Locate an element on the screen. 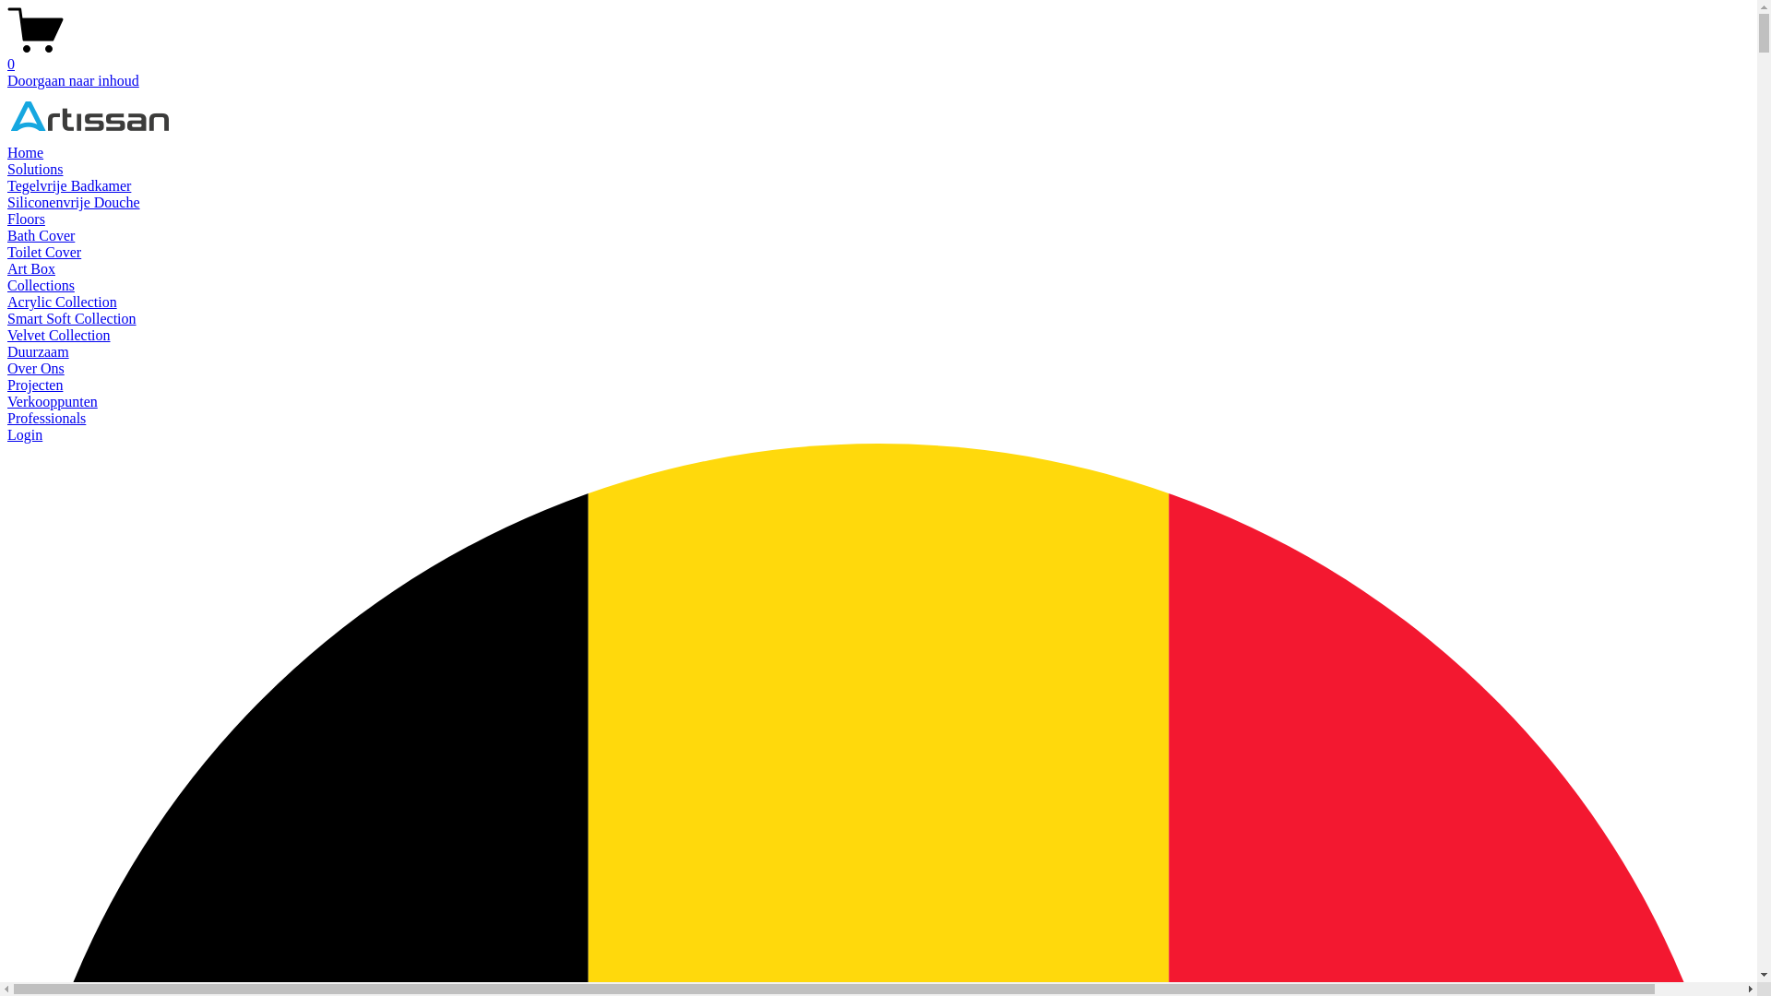 The height and width of the screenshot is (996, 1771). Doorgaan naar inhoud is located at coordinates (74, 81).